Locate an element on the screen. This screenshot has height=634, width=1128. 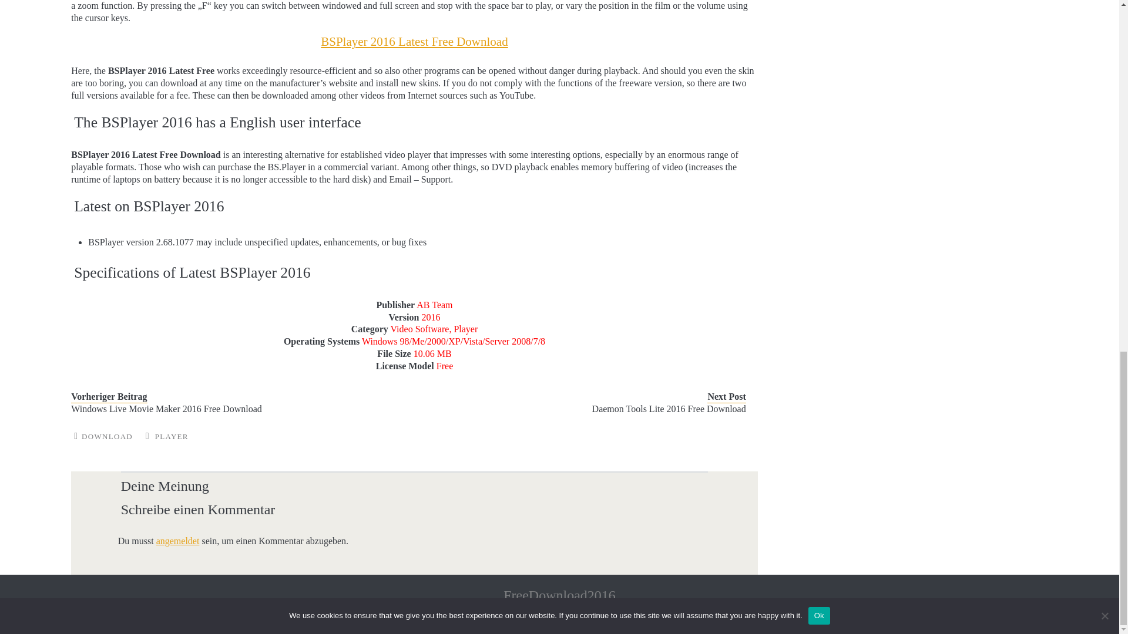
BSPlayer 2016 Latest Free Download is located at coordinates (414, 42).